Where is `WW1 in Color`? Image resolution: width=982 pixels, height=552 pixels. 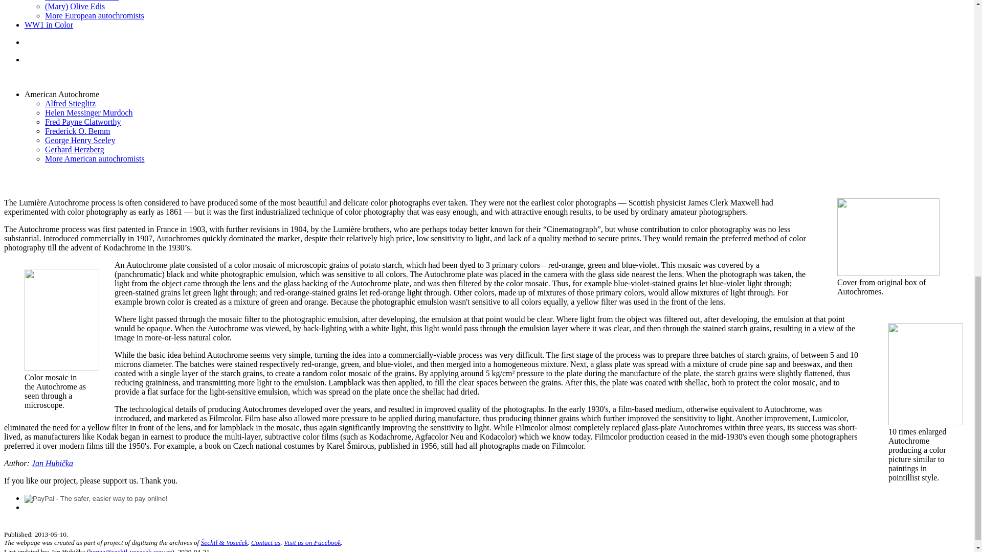
WW1 in Color is located at coordinates (49, 25).